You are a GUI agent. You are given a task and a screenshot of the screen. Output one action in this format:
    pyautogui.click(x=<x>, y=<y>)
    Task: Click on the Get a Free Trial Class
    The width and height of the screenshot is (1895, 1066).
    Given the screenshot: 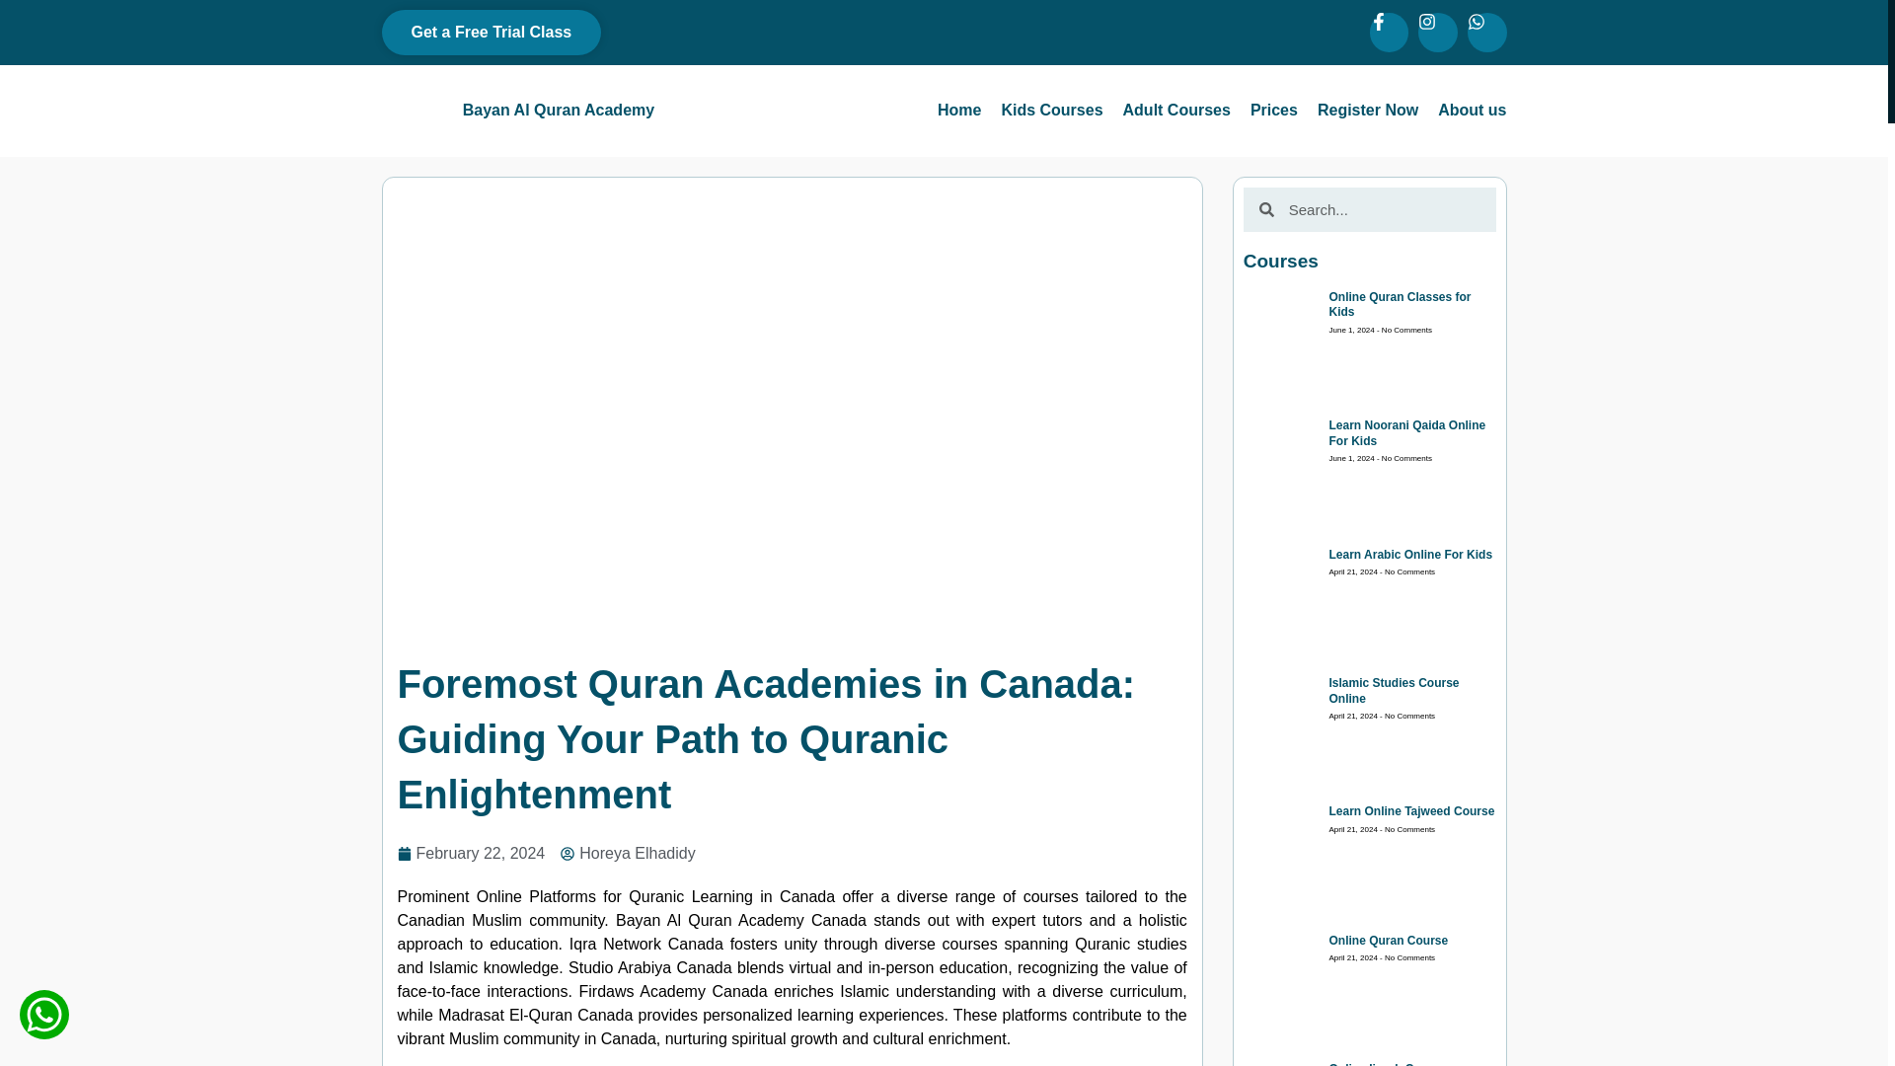 What is the action you would take?
    pyautogui.click(x=490, y=32)
    